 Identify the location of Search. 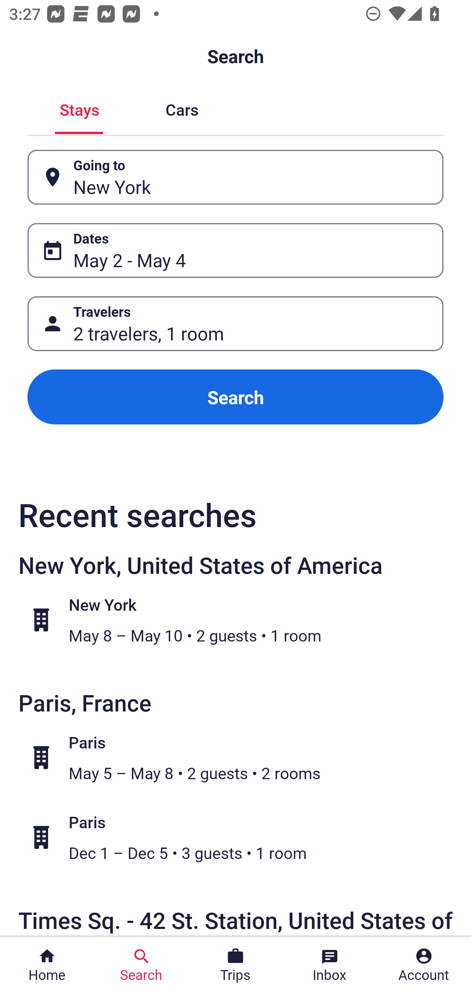
(235, 397).